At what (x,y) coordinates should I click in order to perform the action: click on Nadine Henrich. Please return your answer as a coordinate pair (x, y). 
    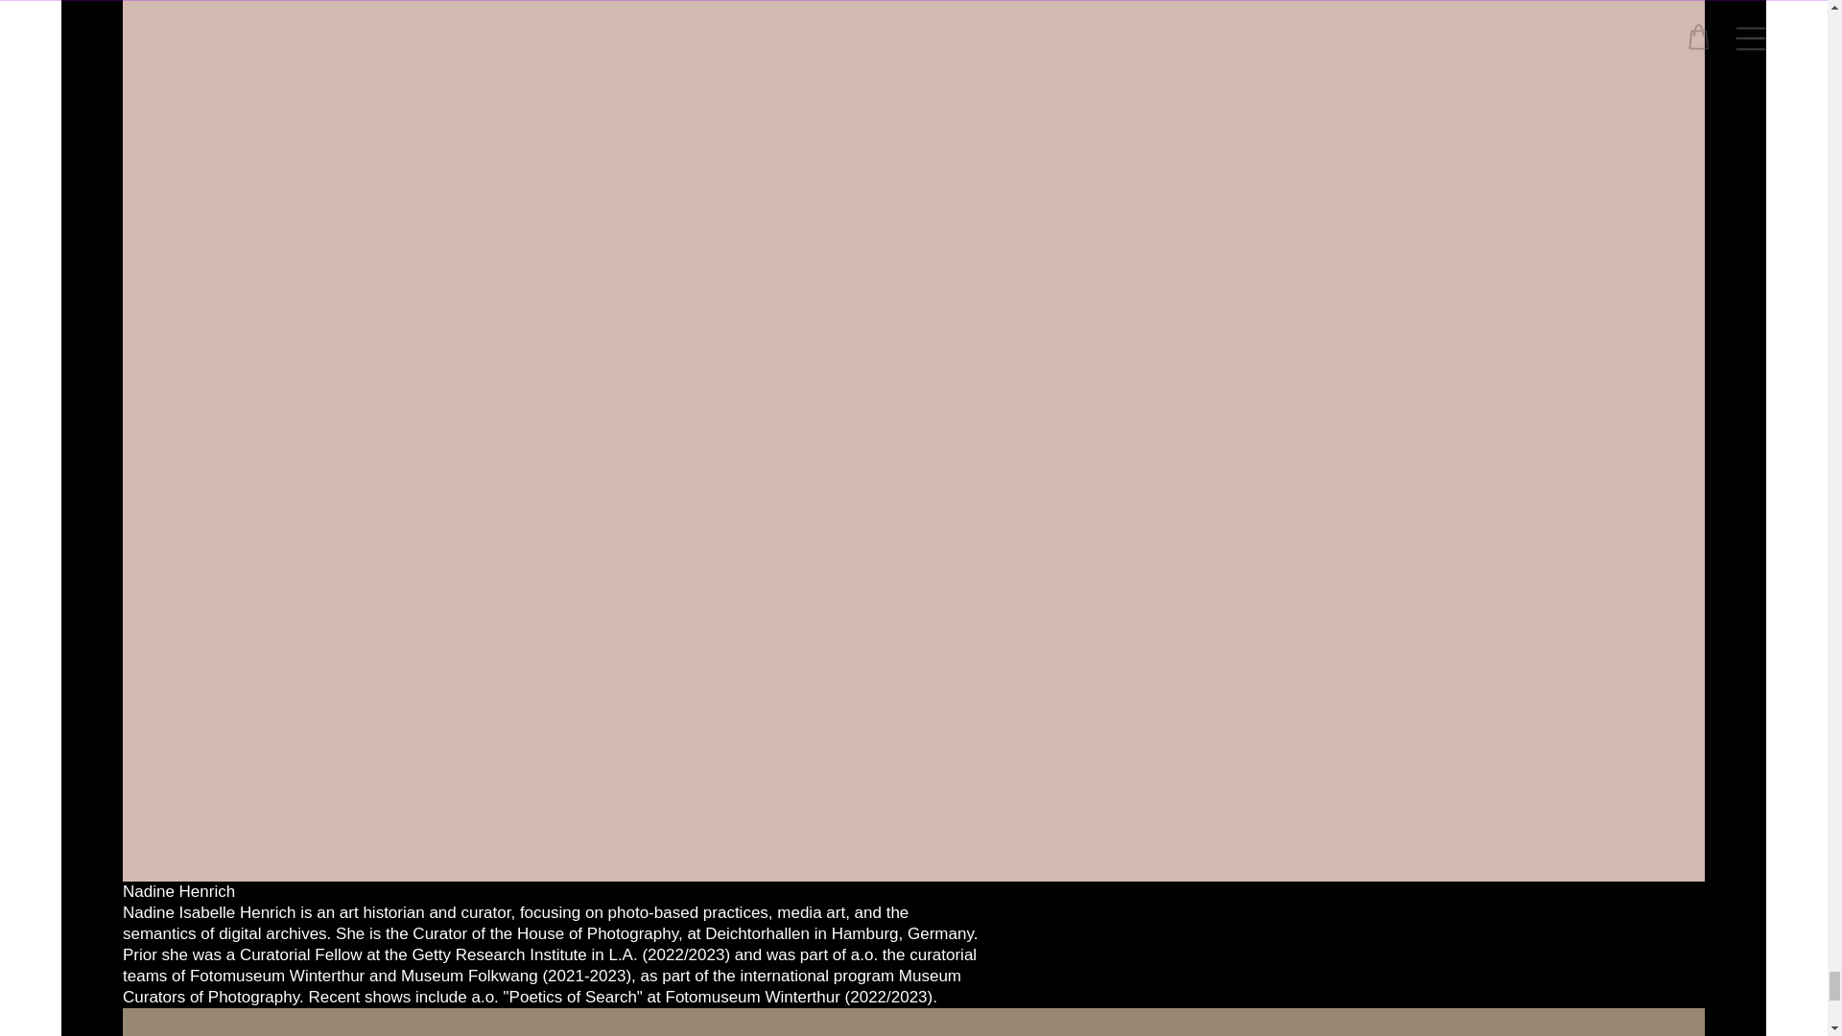
    Looking at the image, I should click on (178, 891).